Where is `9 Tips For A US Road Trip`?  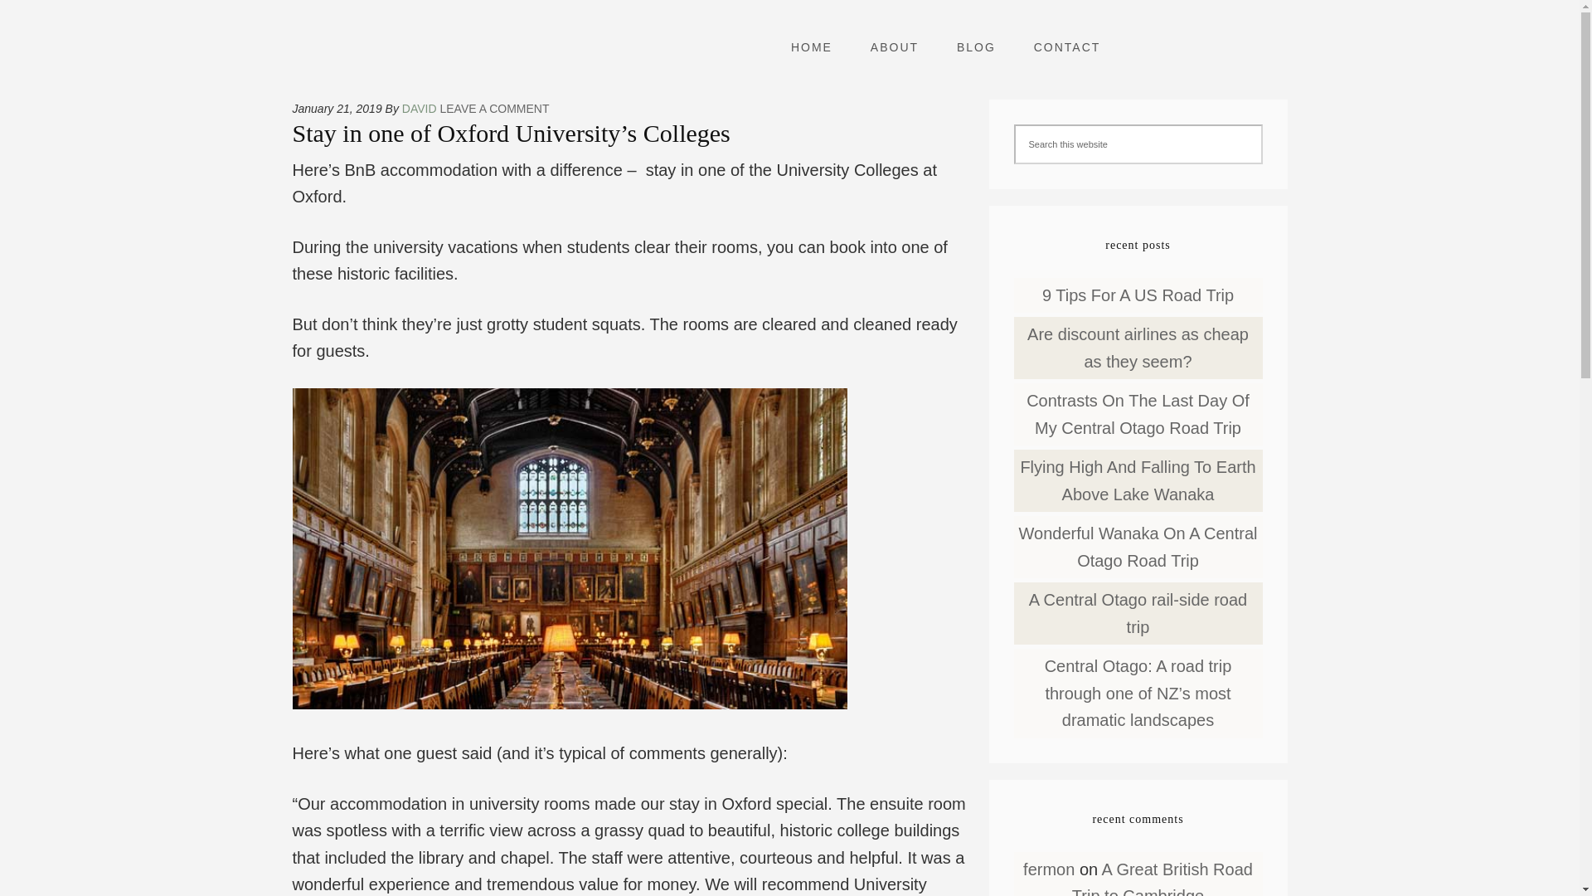 9 Tips For A US Road Trip is located at coordinates (1138, 295).